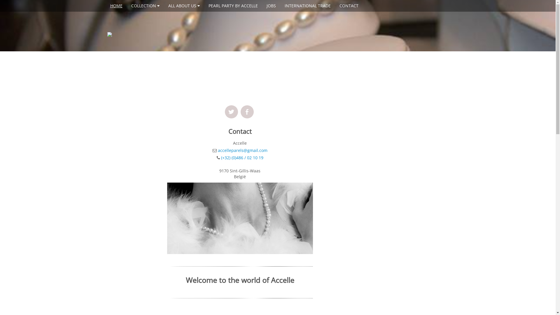 The image size is (560, 315). Describe the element at coordinates (232, 112) in the screenshot. I see `a` at that location.